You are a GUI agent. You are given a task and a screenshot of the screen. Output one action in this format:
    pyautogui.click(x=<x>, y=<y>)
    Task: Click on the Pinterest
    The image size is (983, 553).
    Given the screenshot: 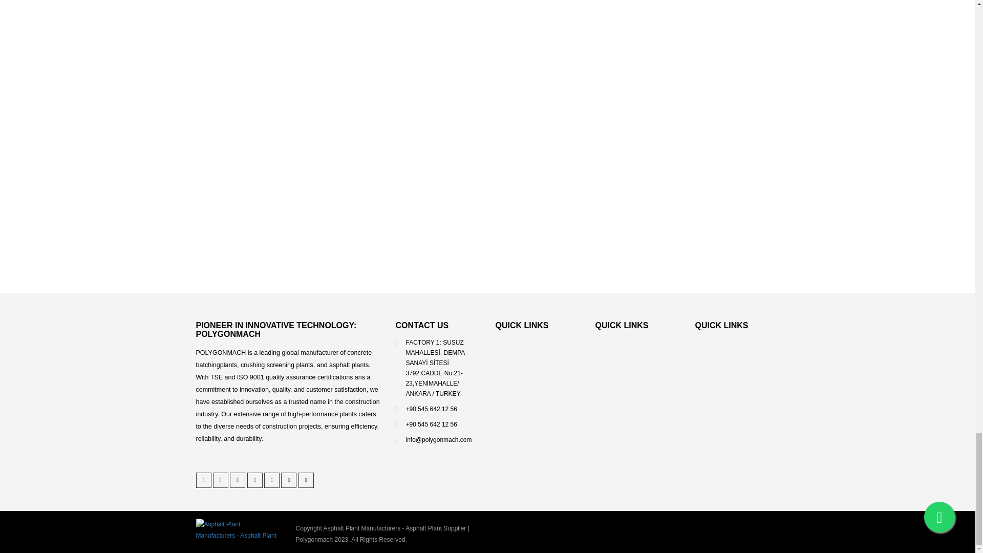 What is the action you would take?
    pyautogui.click(x=220, y=480)
    